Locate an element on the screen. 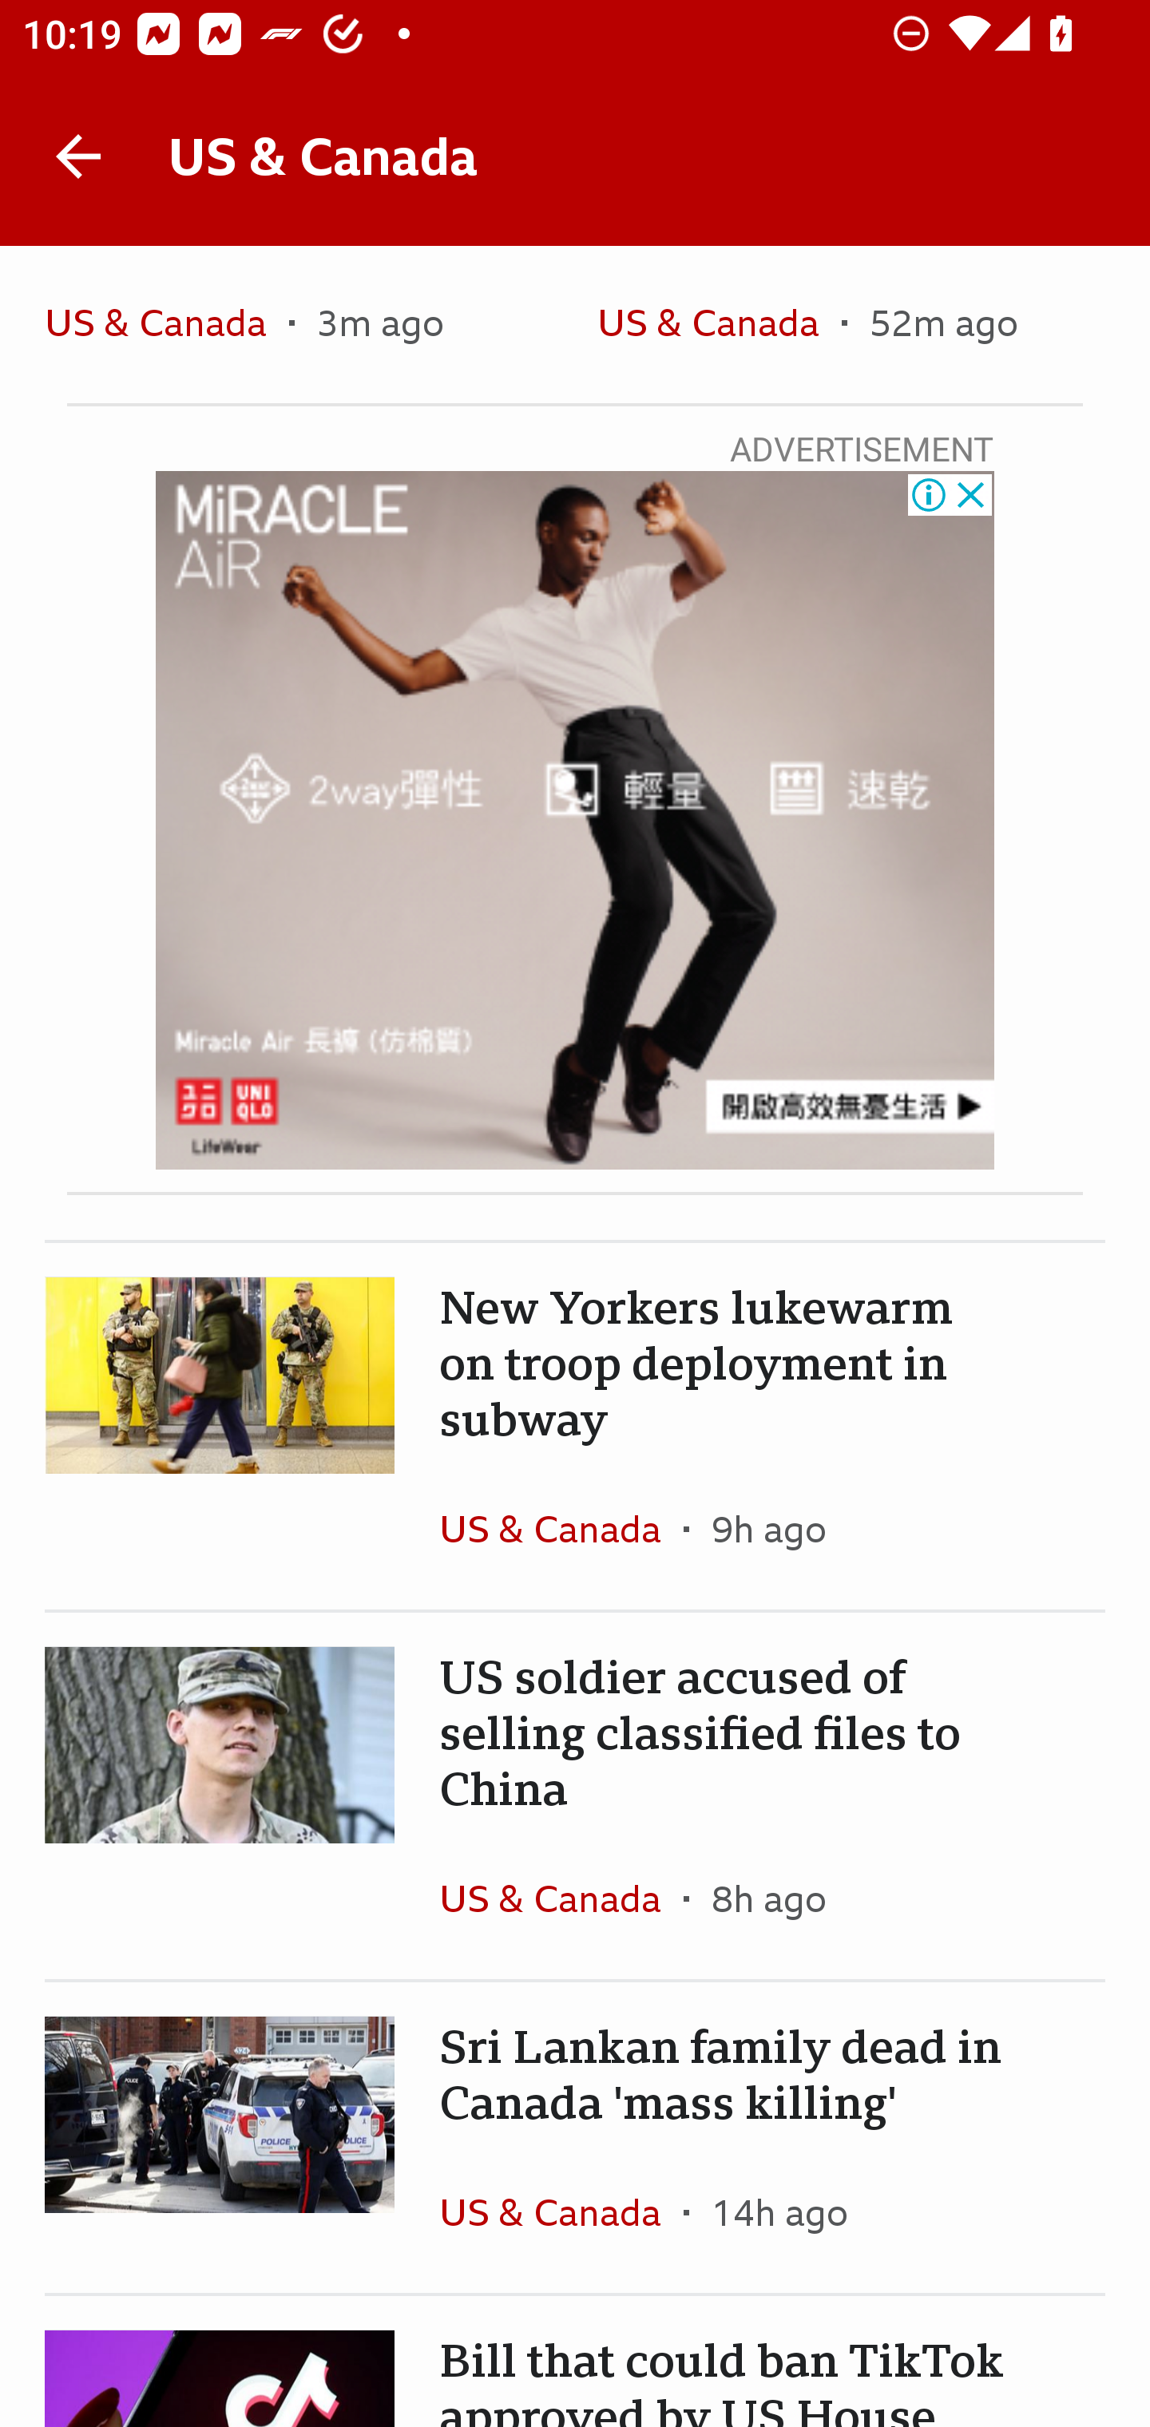 The image size is (1150, 2427). US & Canada In the section US & Canada is located at coordinates (166, 324).